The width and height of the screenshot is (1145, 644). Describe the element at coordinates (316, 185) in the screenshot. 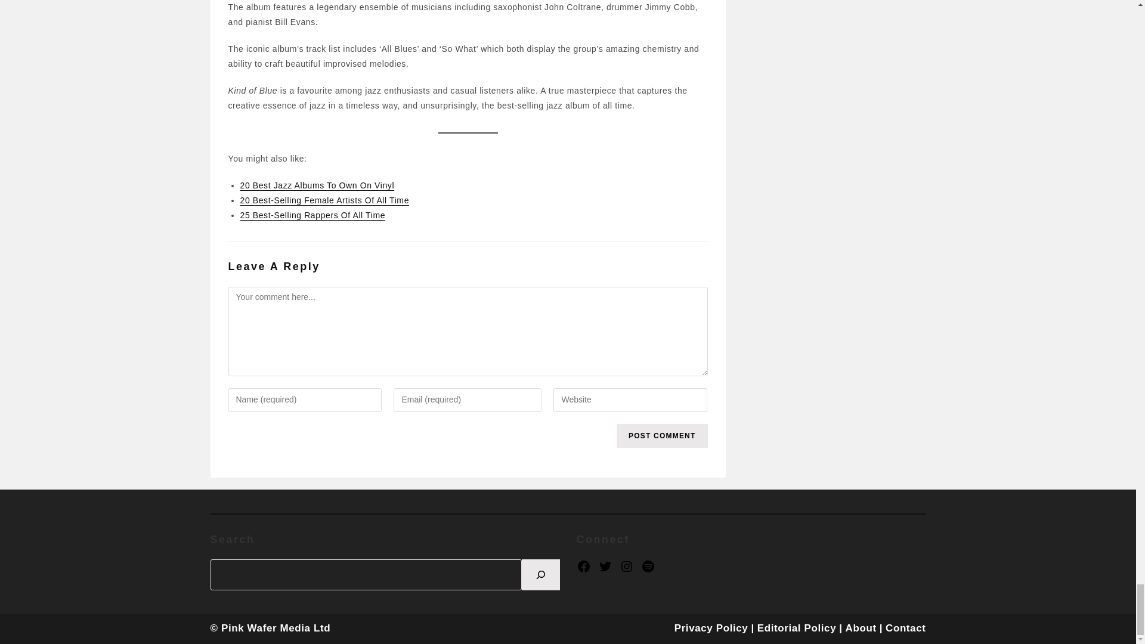

I see `20 Best Jazz Albums To Own On Vinyl` at that location.